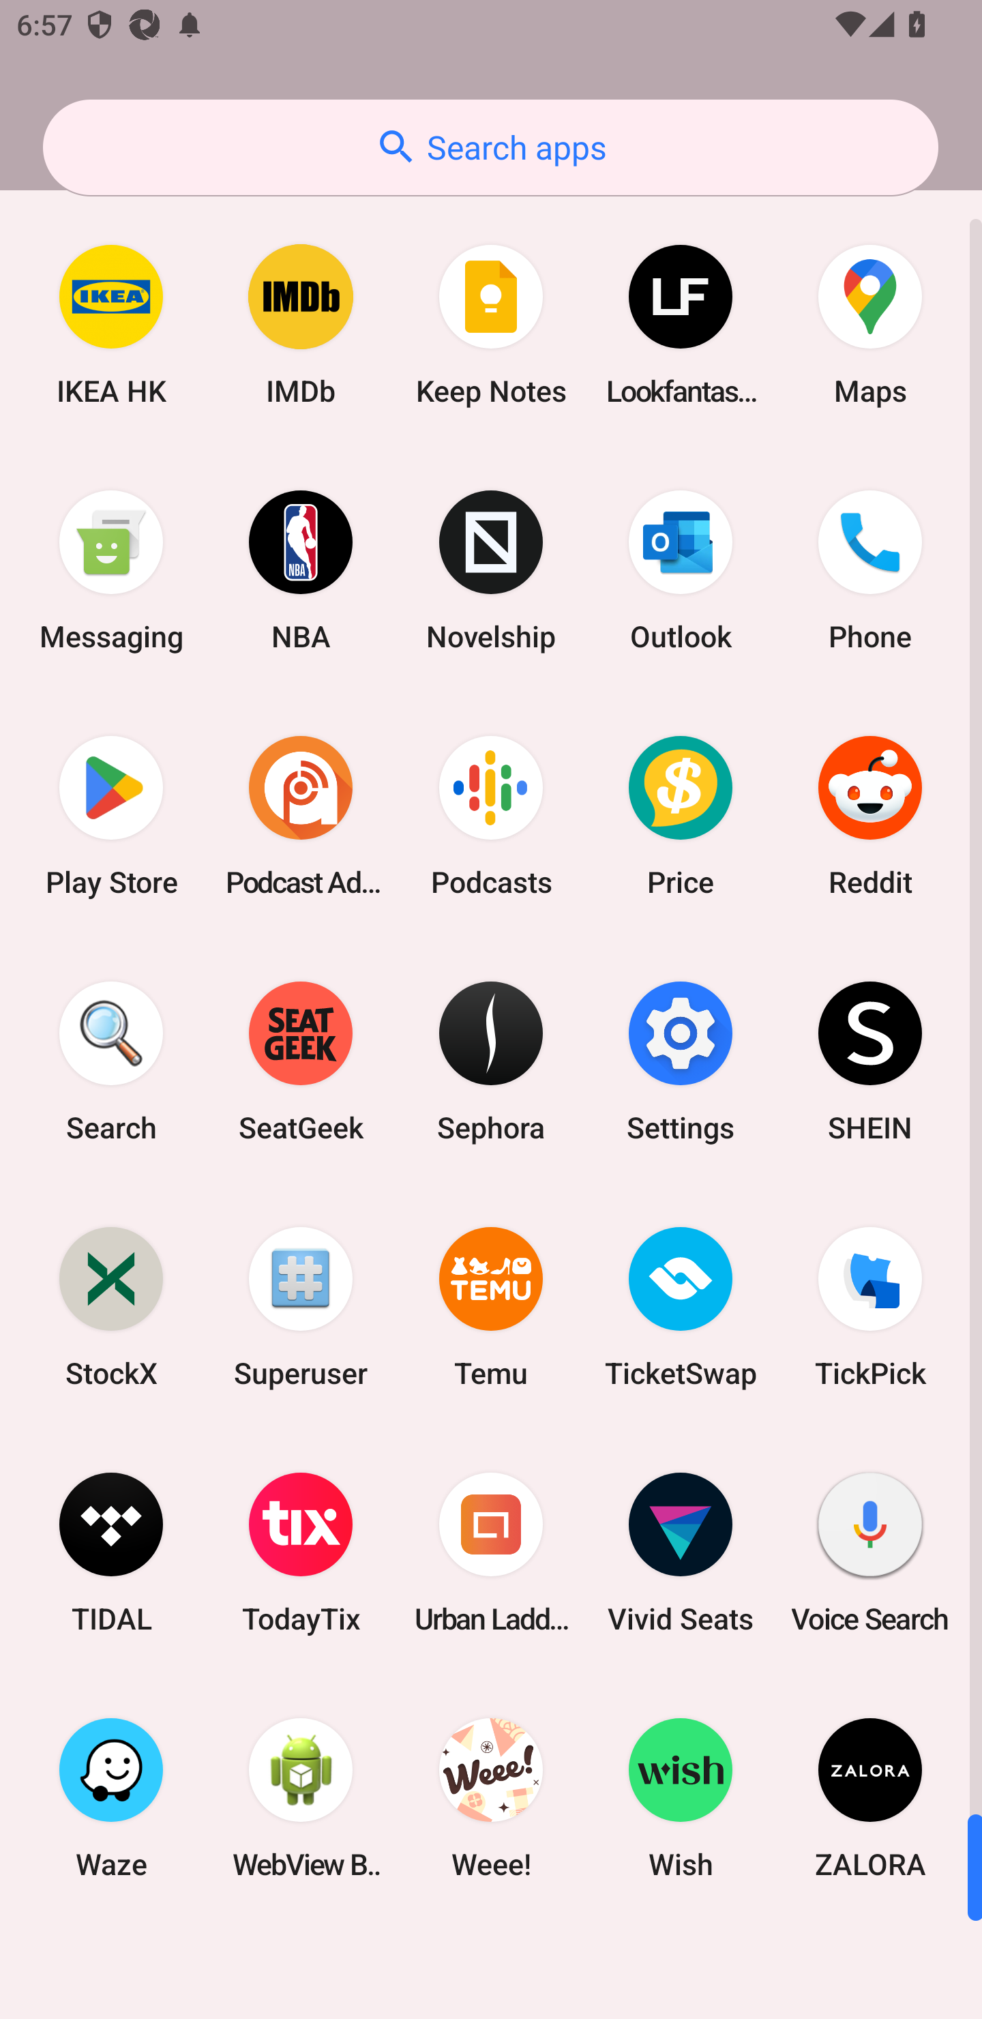  I want to click on SeatGeek, so click(301, 1061).